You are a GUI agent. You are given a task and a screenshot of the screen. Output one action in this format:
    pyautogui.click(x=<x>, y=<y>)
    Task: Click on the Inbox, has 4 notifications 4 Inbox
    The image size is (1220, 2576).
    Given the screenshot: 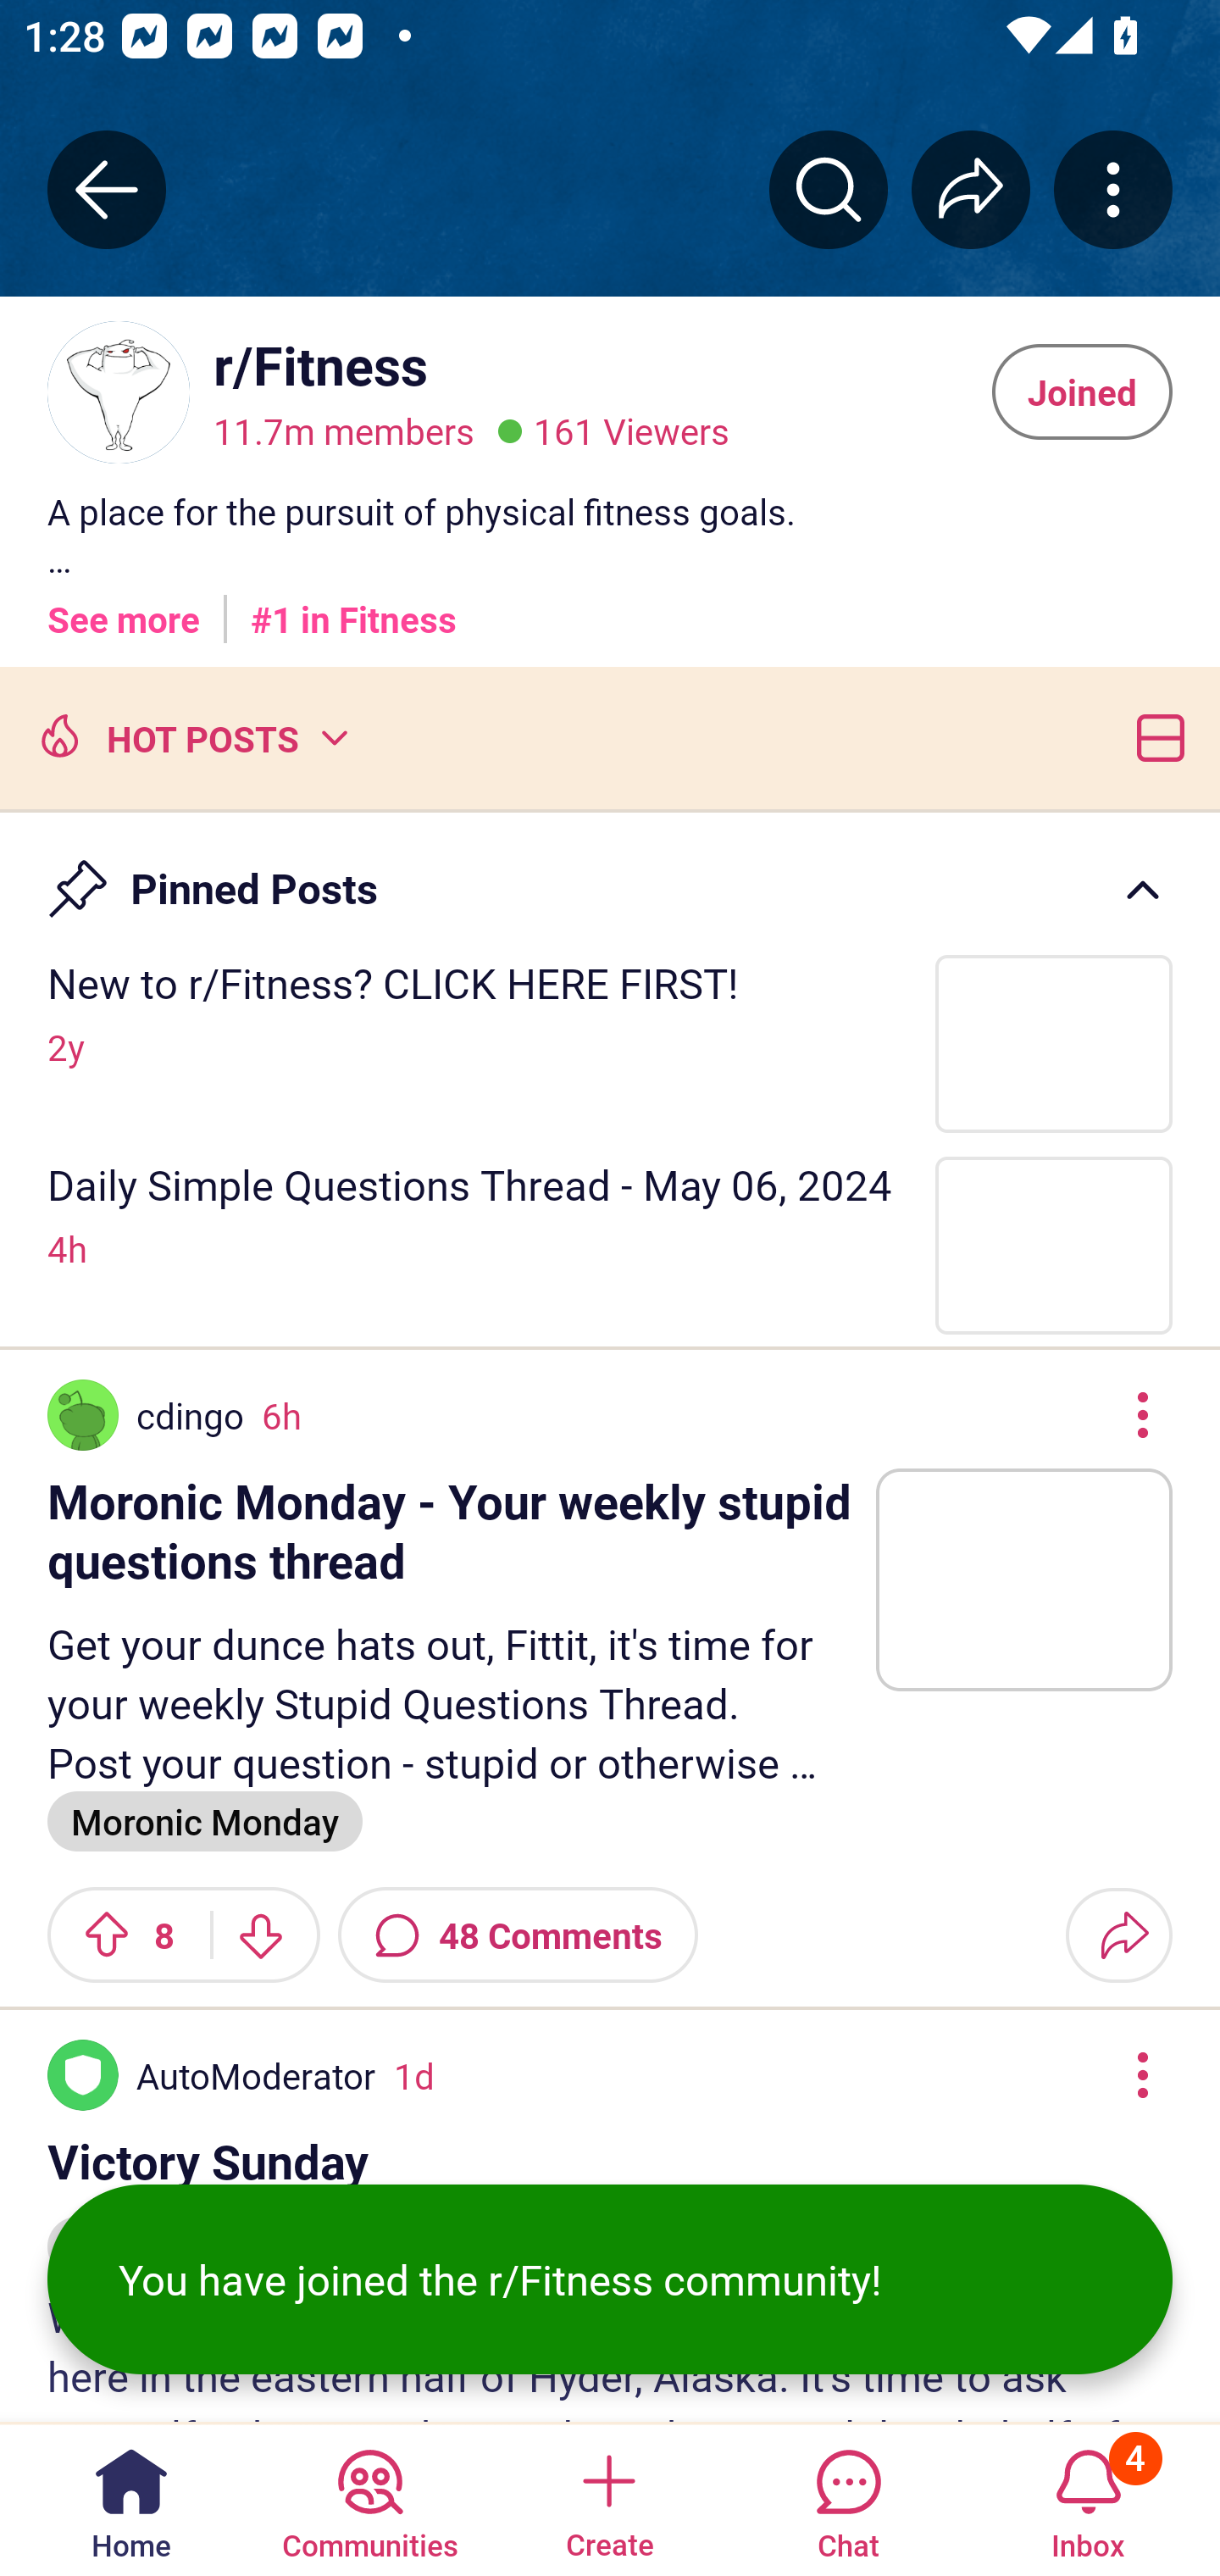 What is the action you would take?
    pyautogui.click(x=1088, y=2498)
    